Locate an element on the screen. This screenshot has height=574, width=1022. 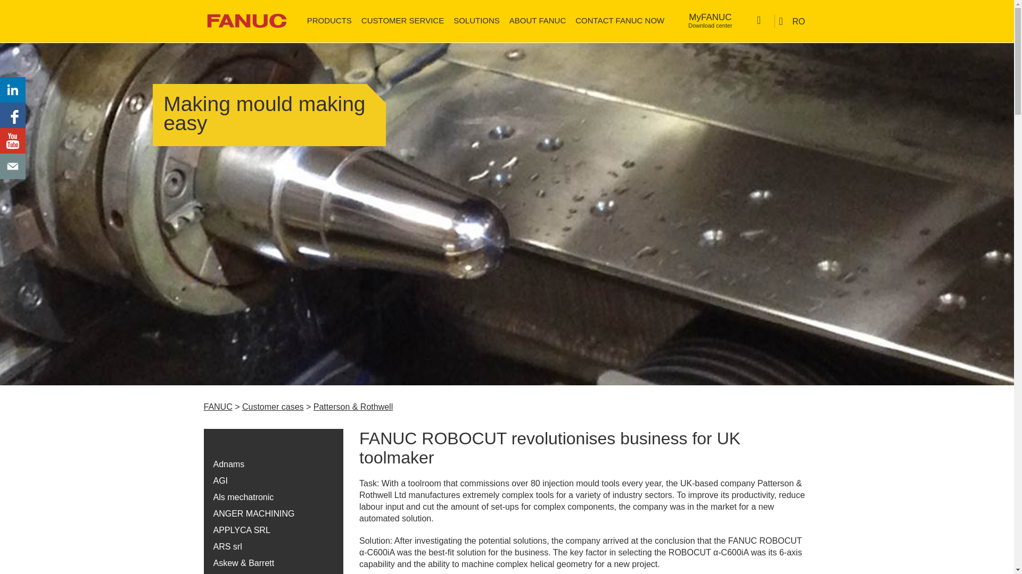
CUSTOMER SERVICE is located at coordinates (402, 20).